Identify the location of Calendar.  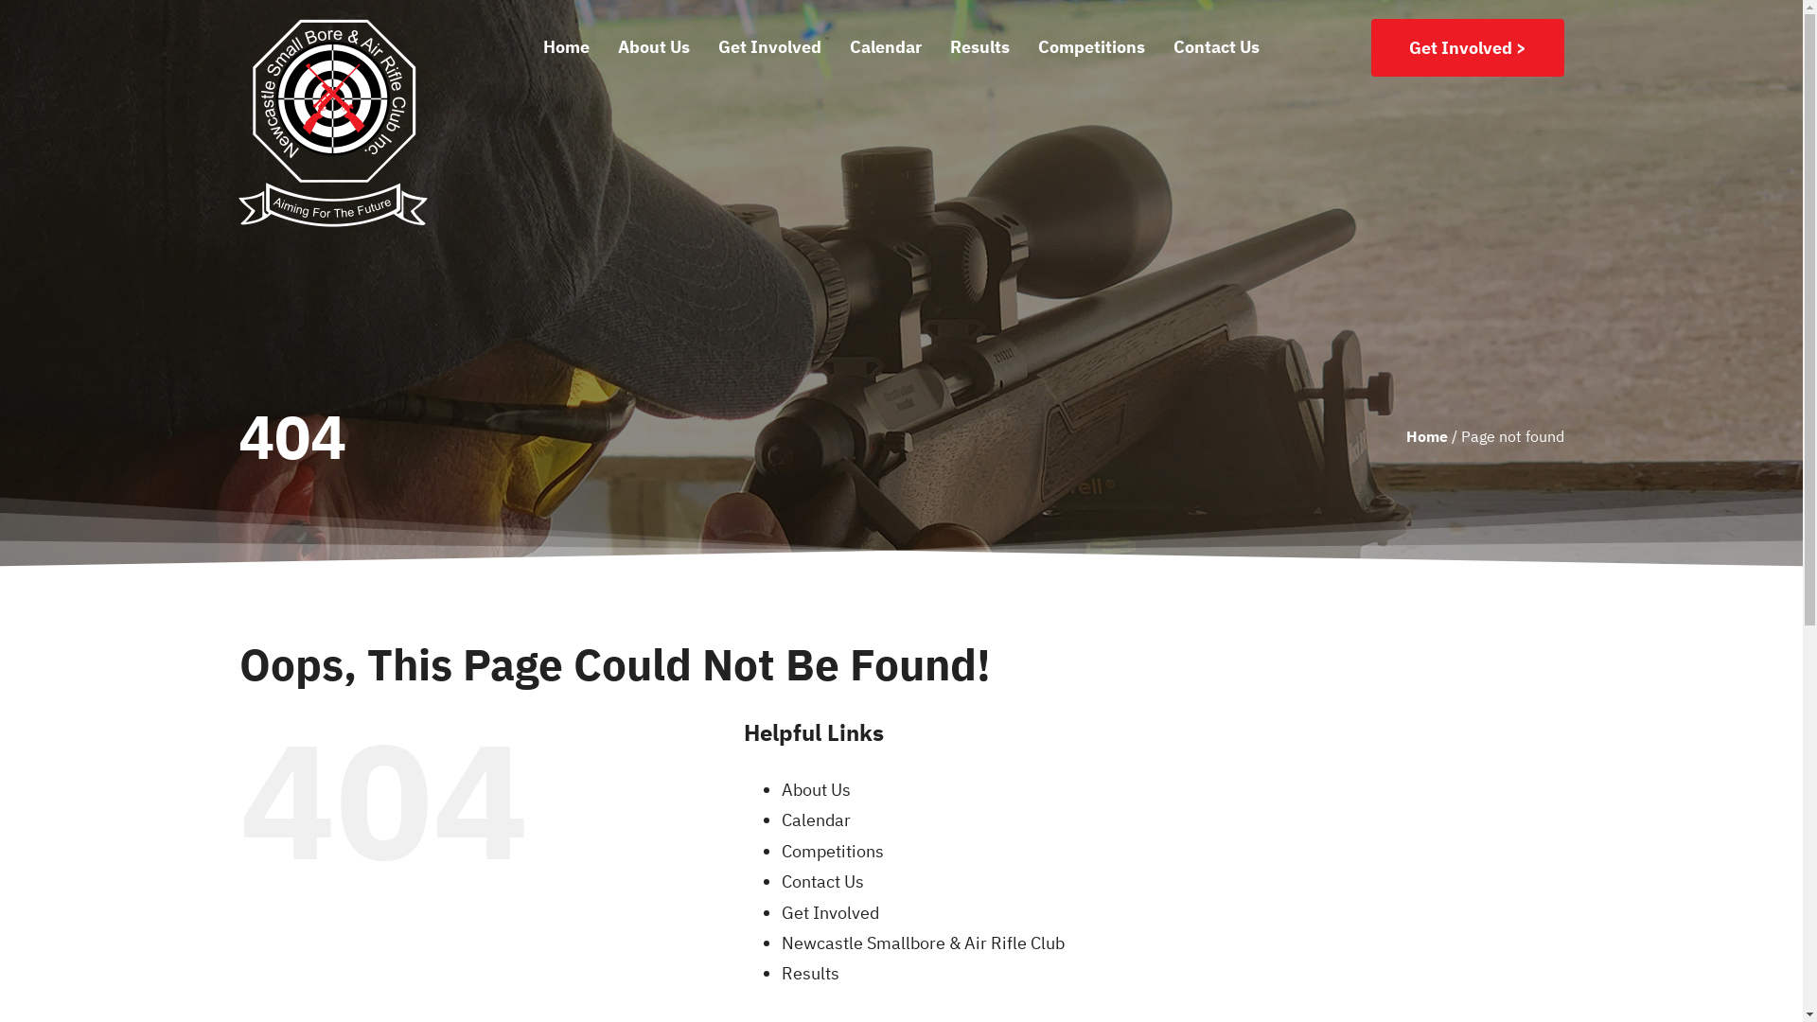
(886, 47).